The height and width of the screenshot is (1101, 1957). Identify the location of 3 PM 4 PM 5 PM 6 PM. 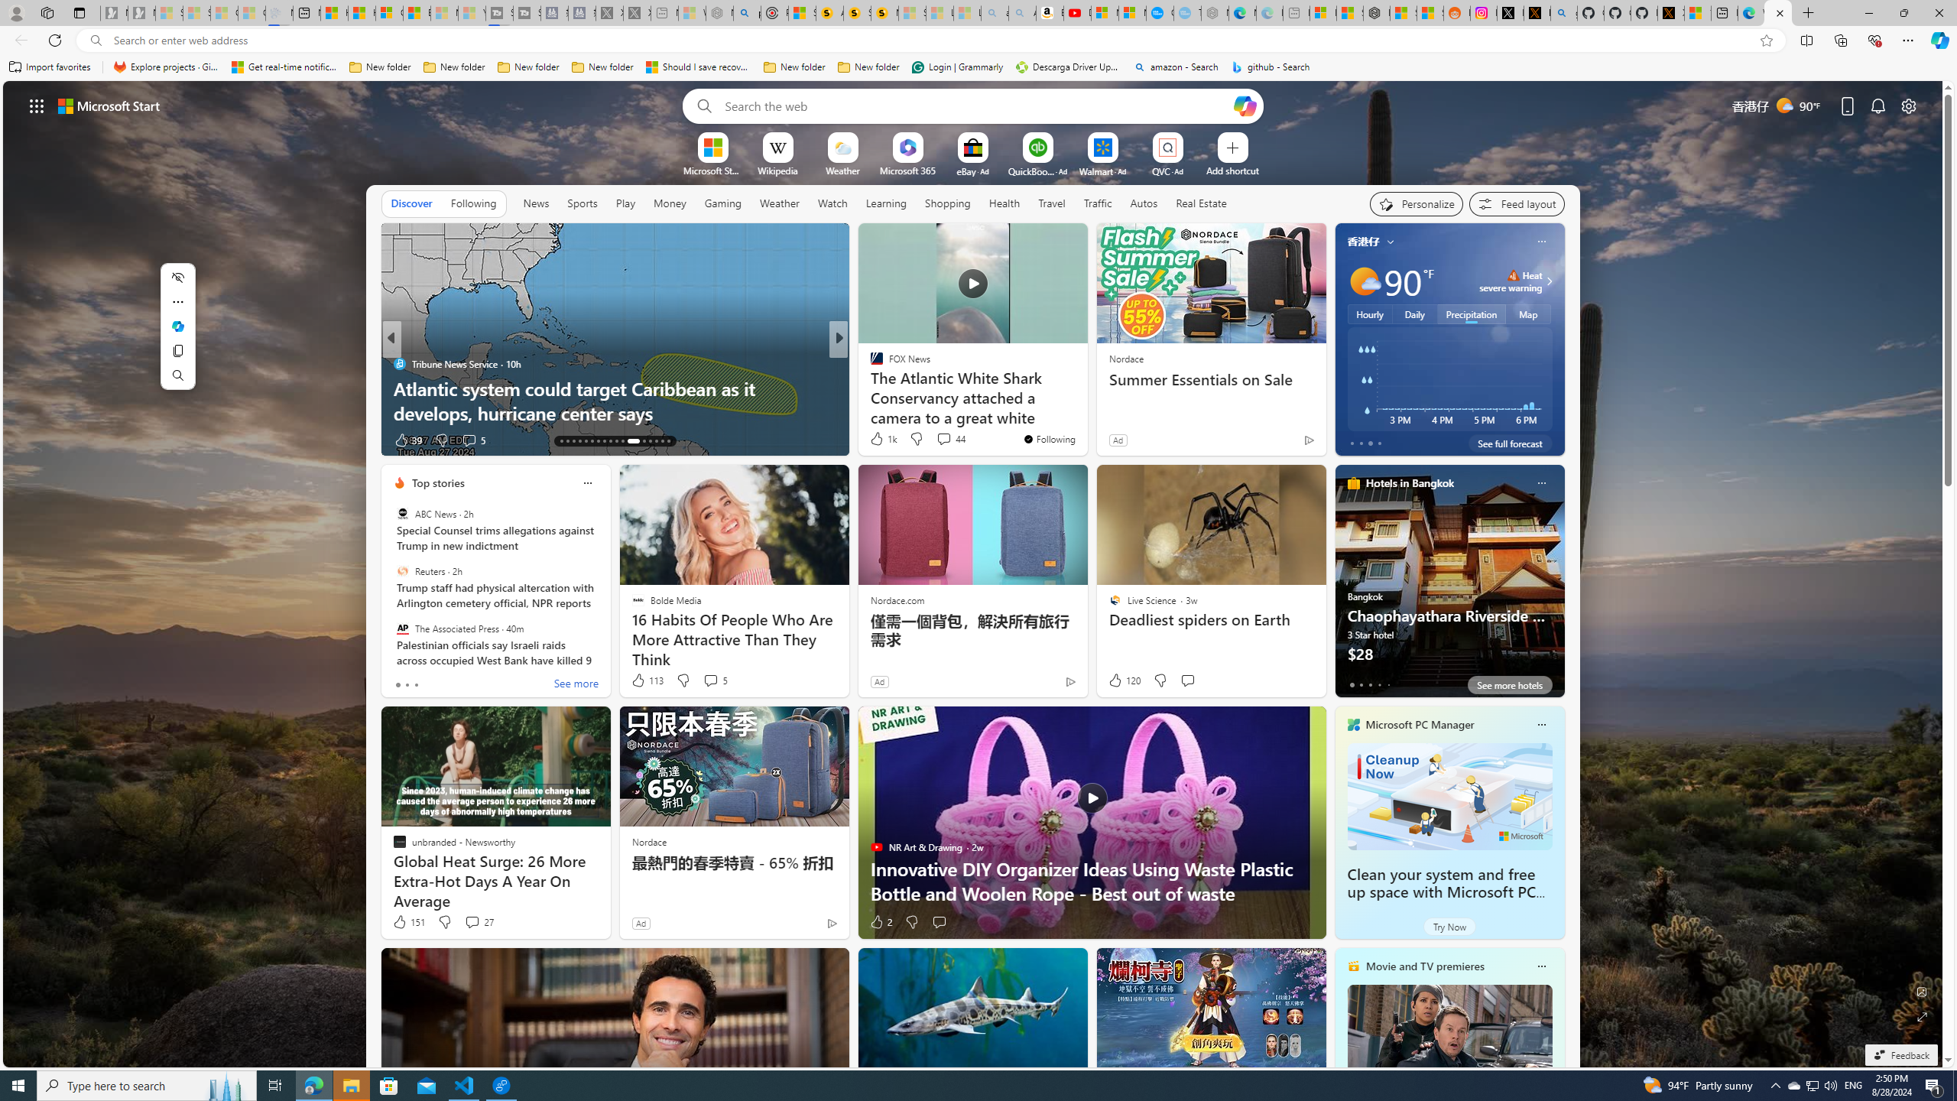
(1449, 379).